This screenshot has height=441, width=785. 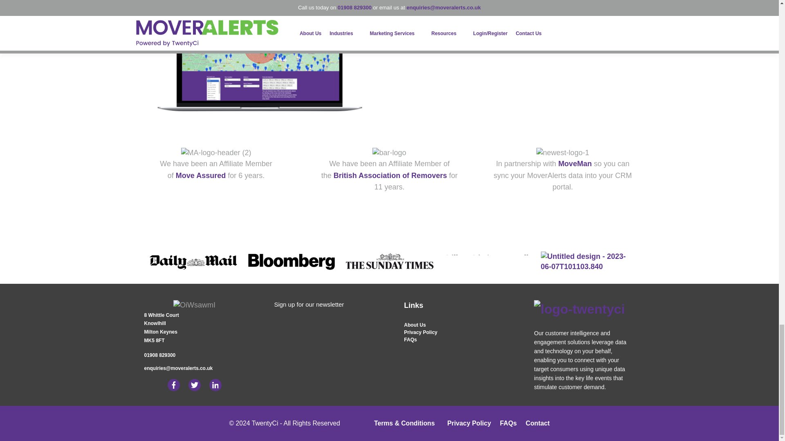 What do you see at coordinates (563, 153) in the screenshot?
I see `newest-logo-1` at bounding box center [563, 153].